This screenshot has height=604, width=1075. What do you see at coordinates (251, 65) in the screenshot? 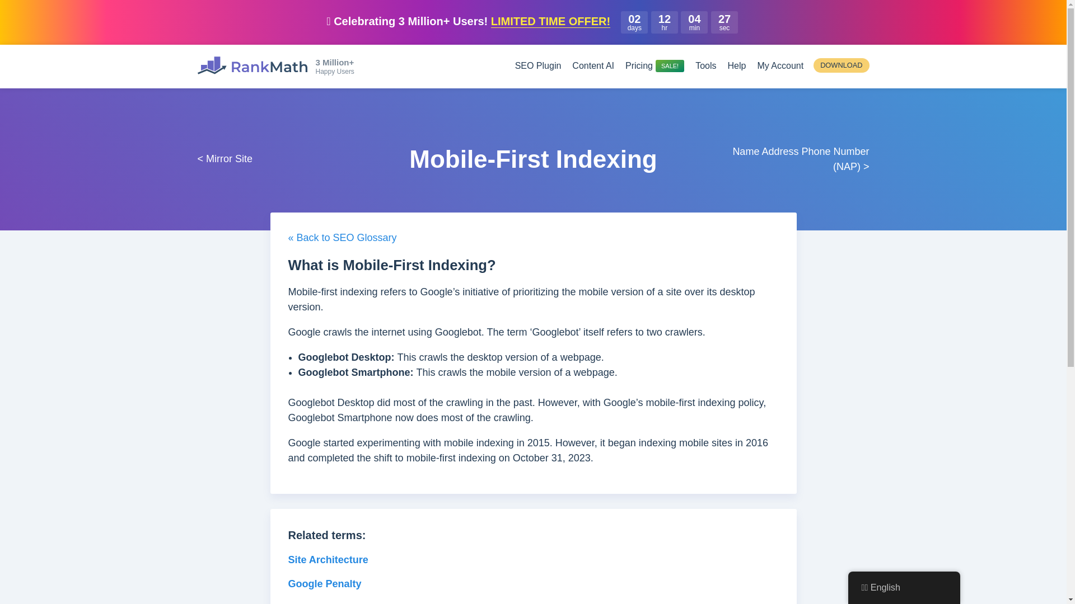
I see `Swiss Army Knife of WordPress SEO` at bounding box center [251, 65].